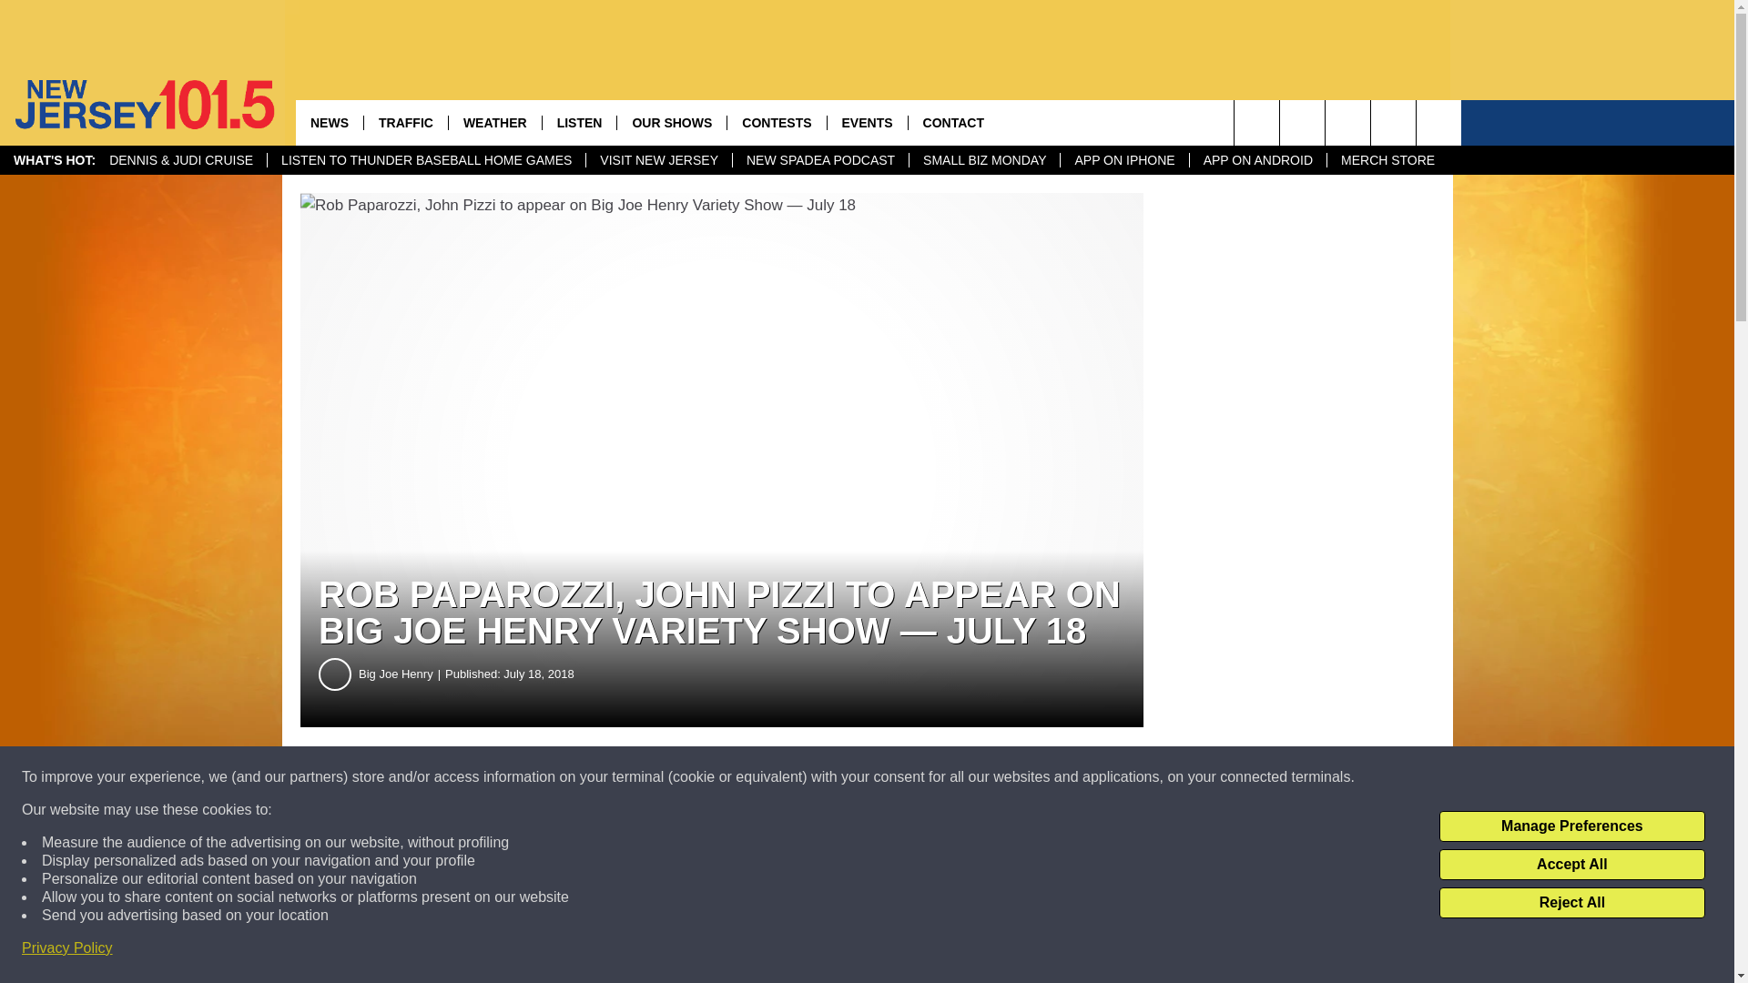 The width and height of the screenshot is (1748, 983). Describe the element at coordinates (820, 160) in the screenshot. I see `NEW SPADEA PODCAST` at that location.